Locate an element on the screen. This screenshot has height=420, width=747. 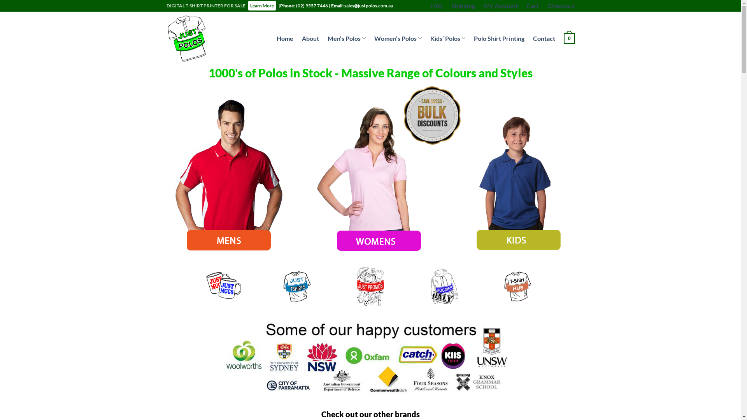
My Account is located at coordinates (501, 5).